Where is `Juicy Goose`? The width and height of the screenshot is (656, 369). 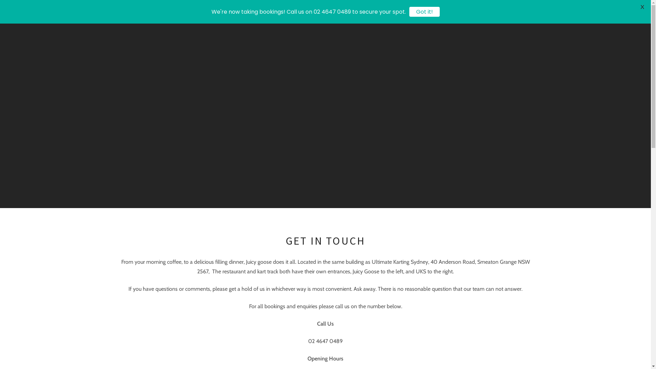 Juicy Goose is located at coordinates (206, 12).